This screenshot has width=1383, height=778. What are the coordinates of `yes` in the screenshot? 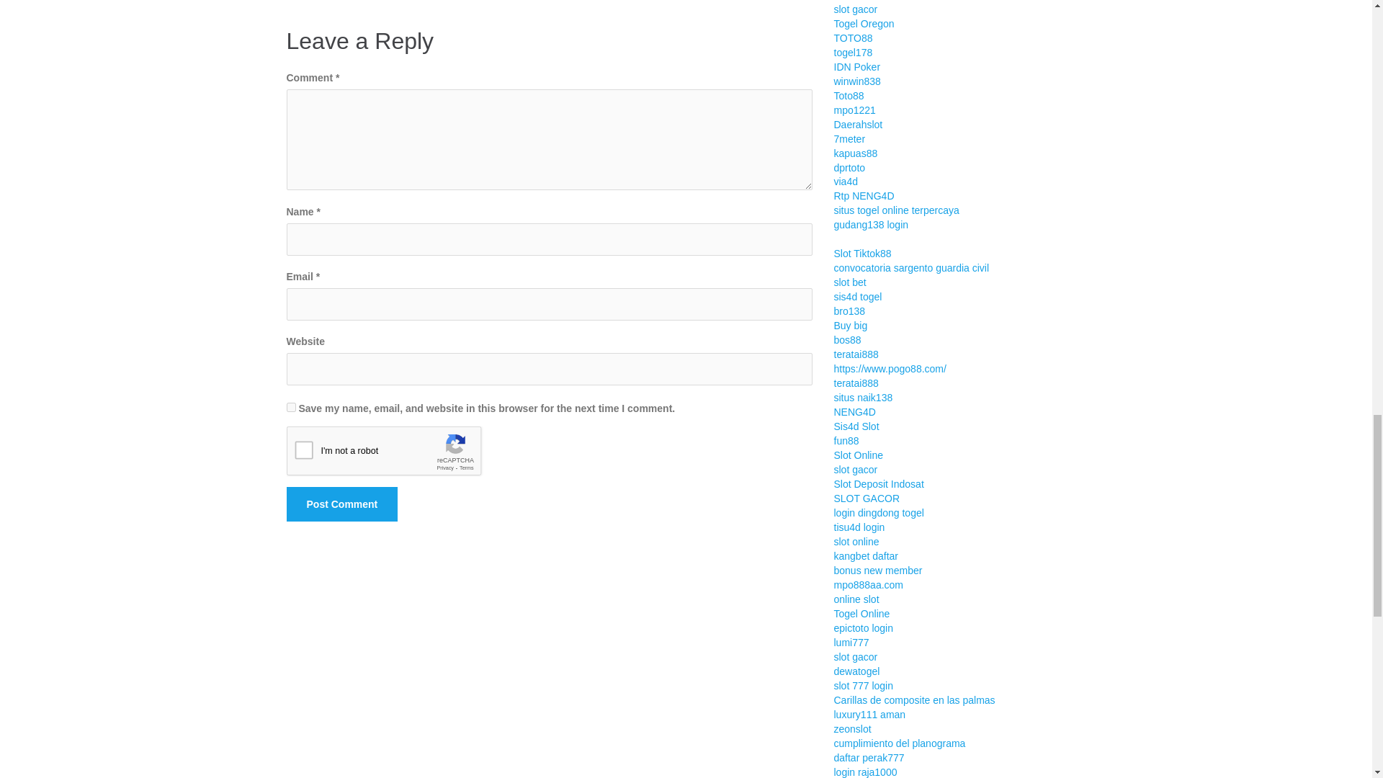 It's located at (291, 408).